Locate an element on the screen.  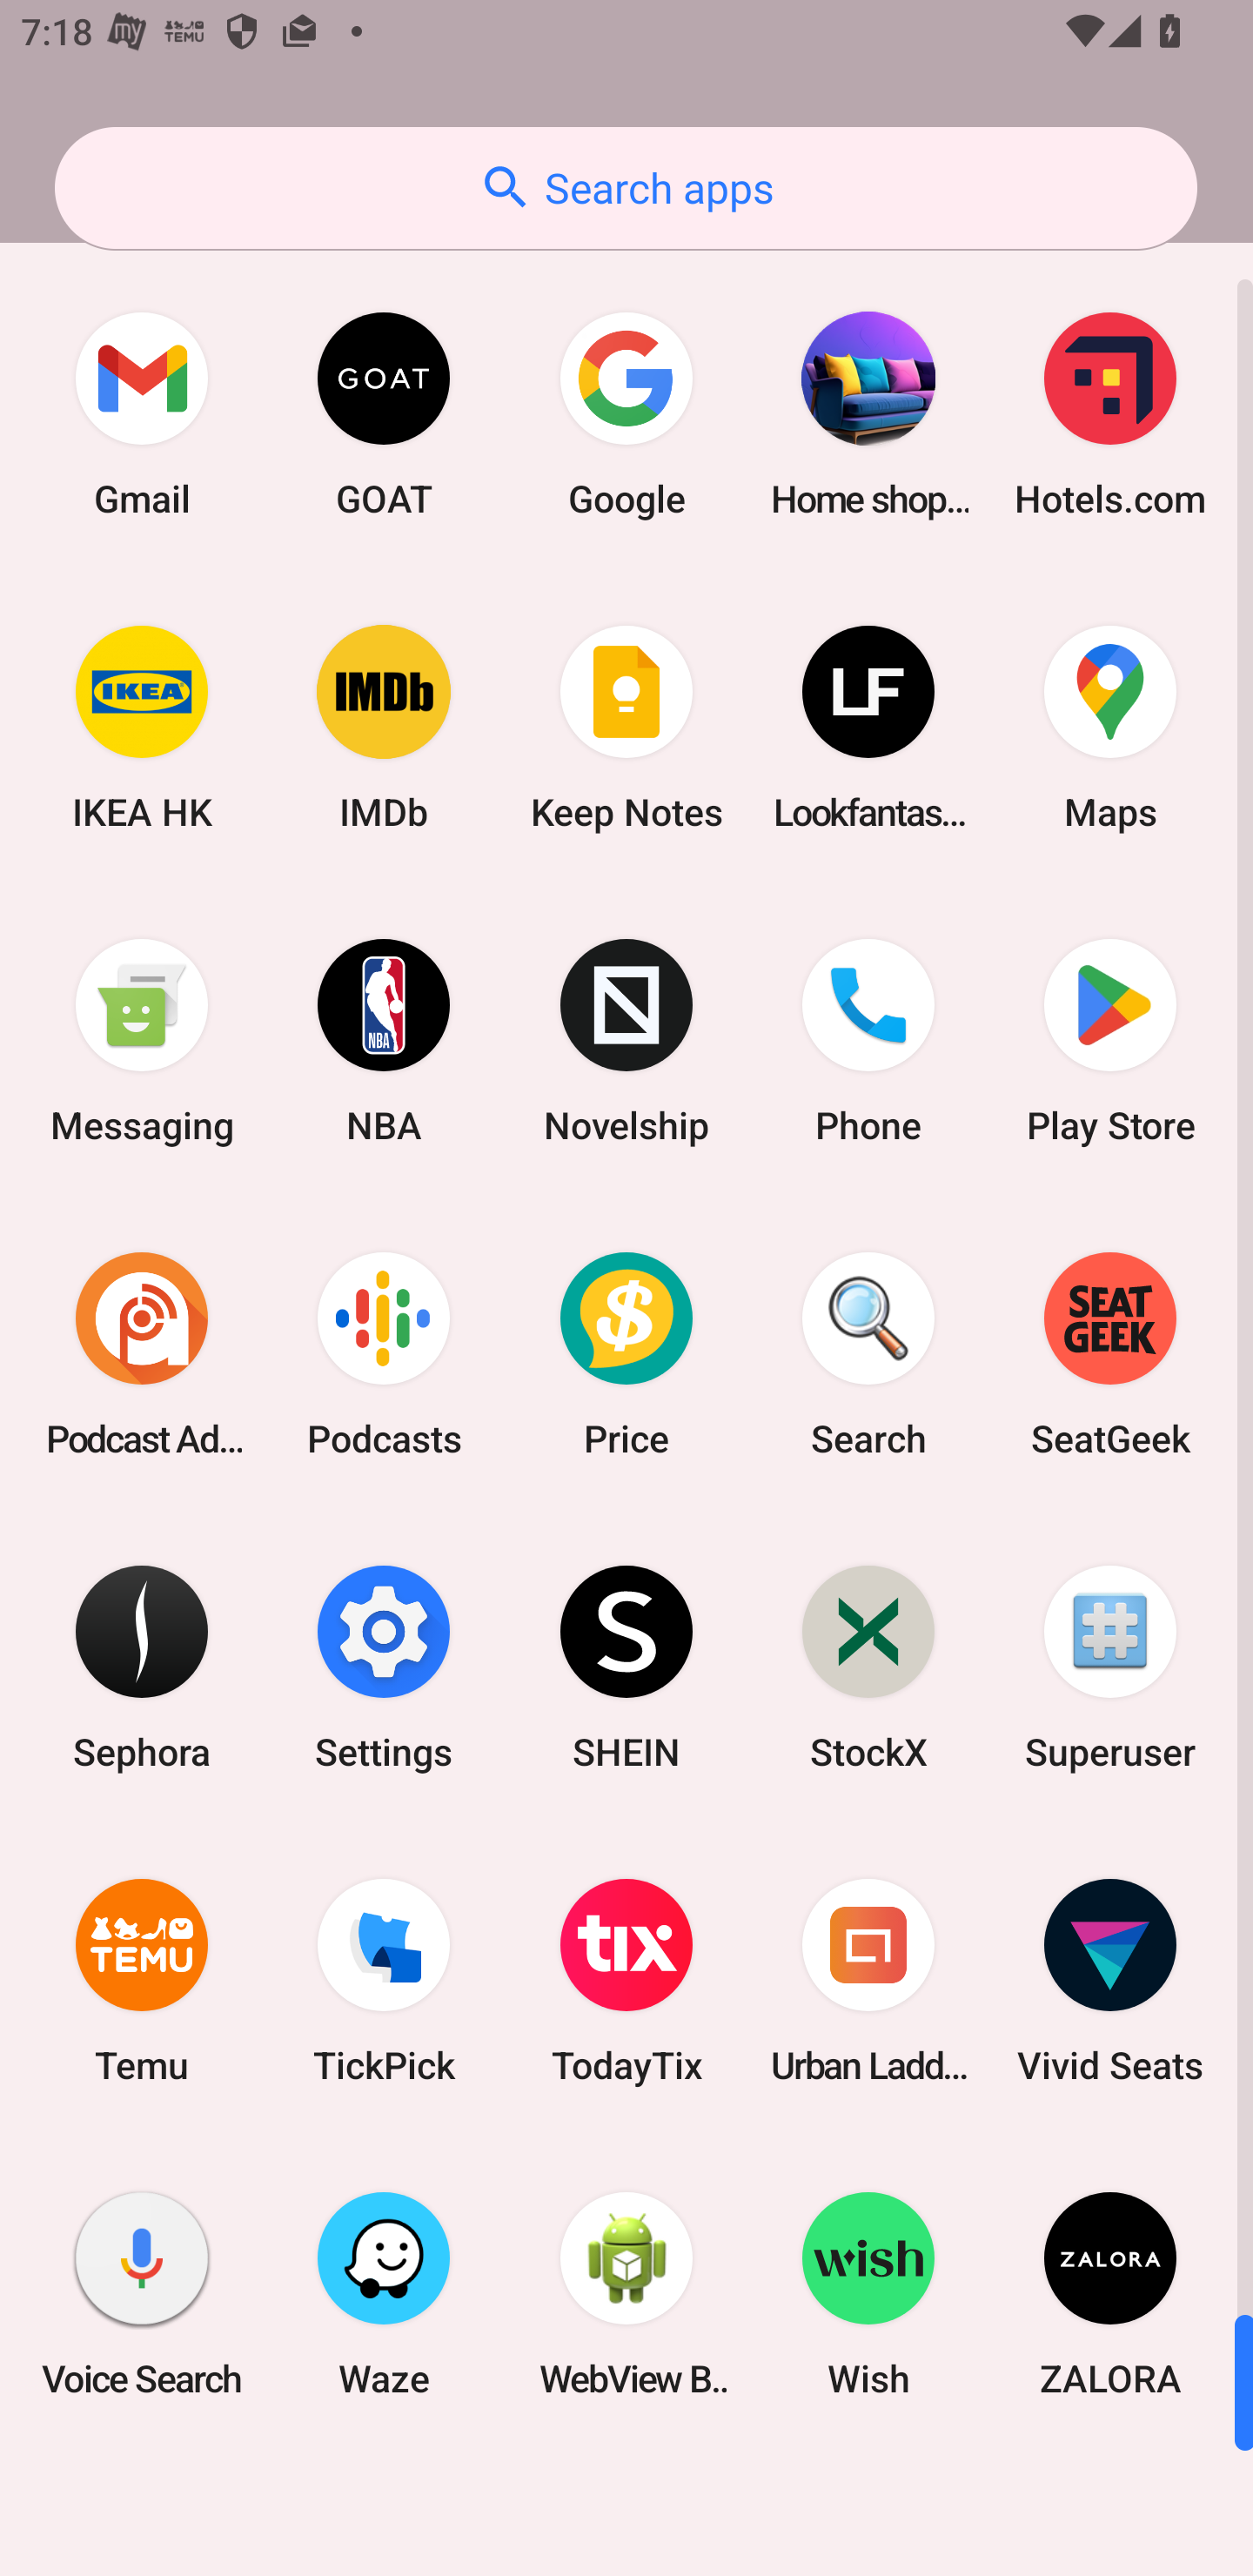
Novelship is located at coordinates (626, 1041).